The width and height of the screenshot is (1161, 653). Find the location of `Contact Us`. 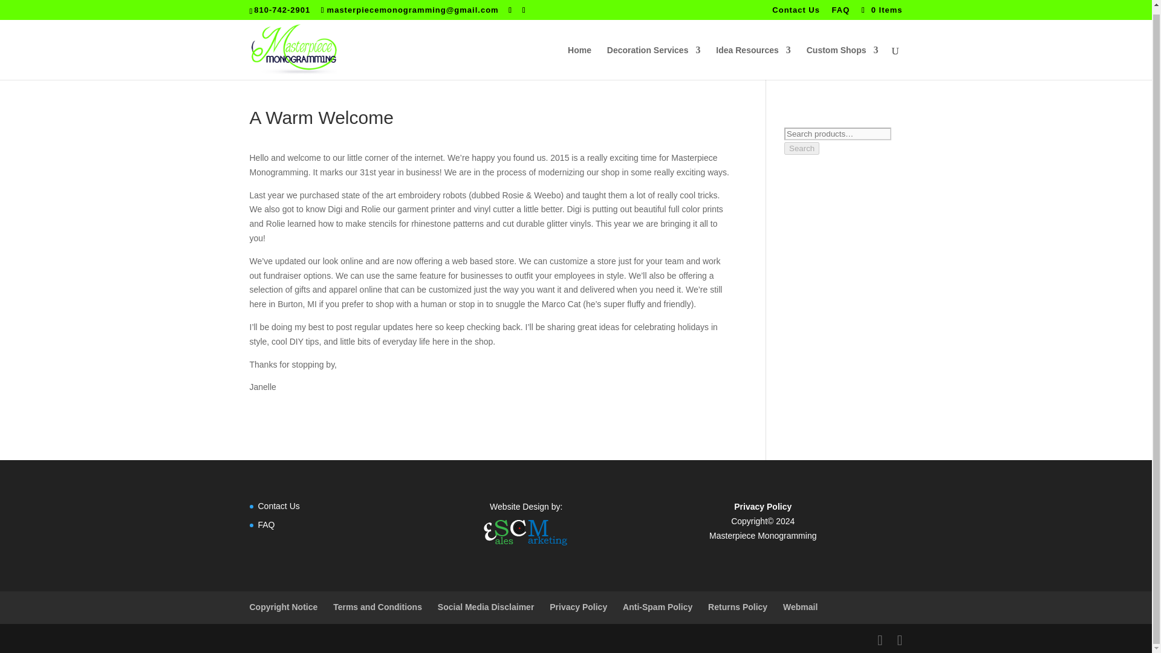

Contact Us is located at coordinates (796, 7).